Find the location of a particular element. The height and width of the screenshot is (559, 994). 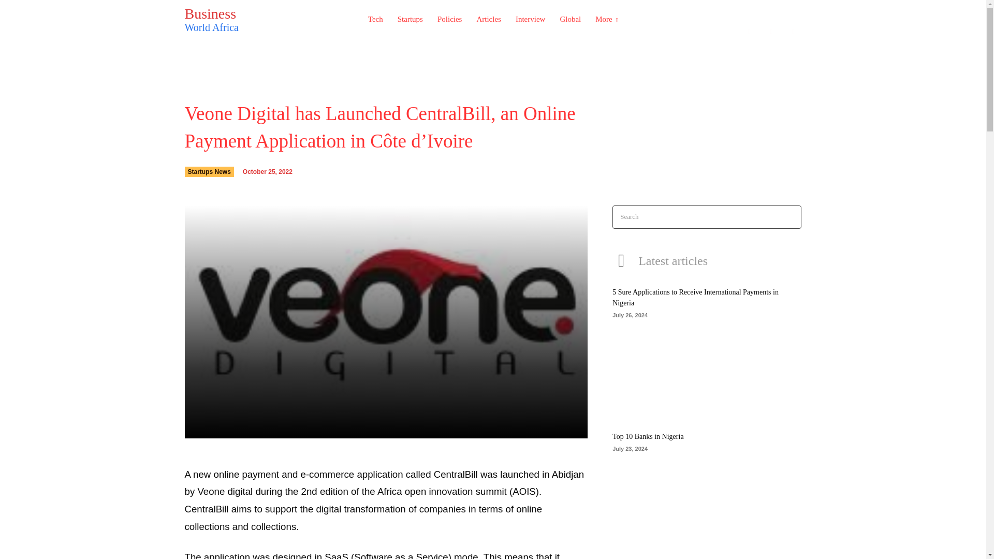

Top 10 Banks in Nigeria is located at coordinates (648, 436).